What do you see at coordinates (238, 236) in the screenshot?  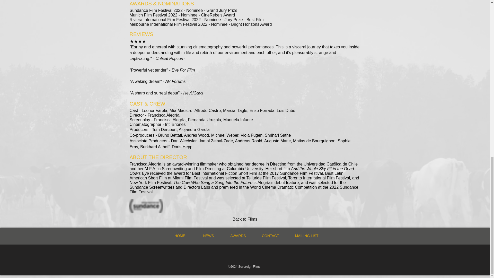 I see `AWARDS` at bounding box center [238, 236].